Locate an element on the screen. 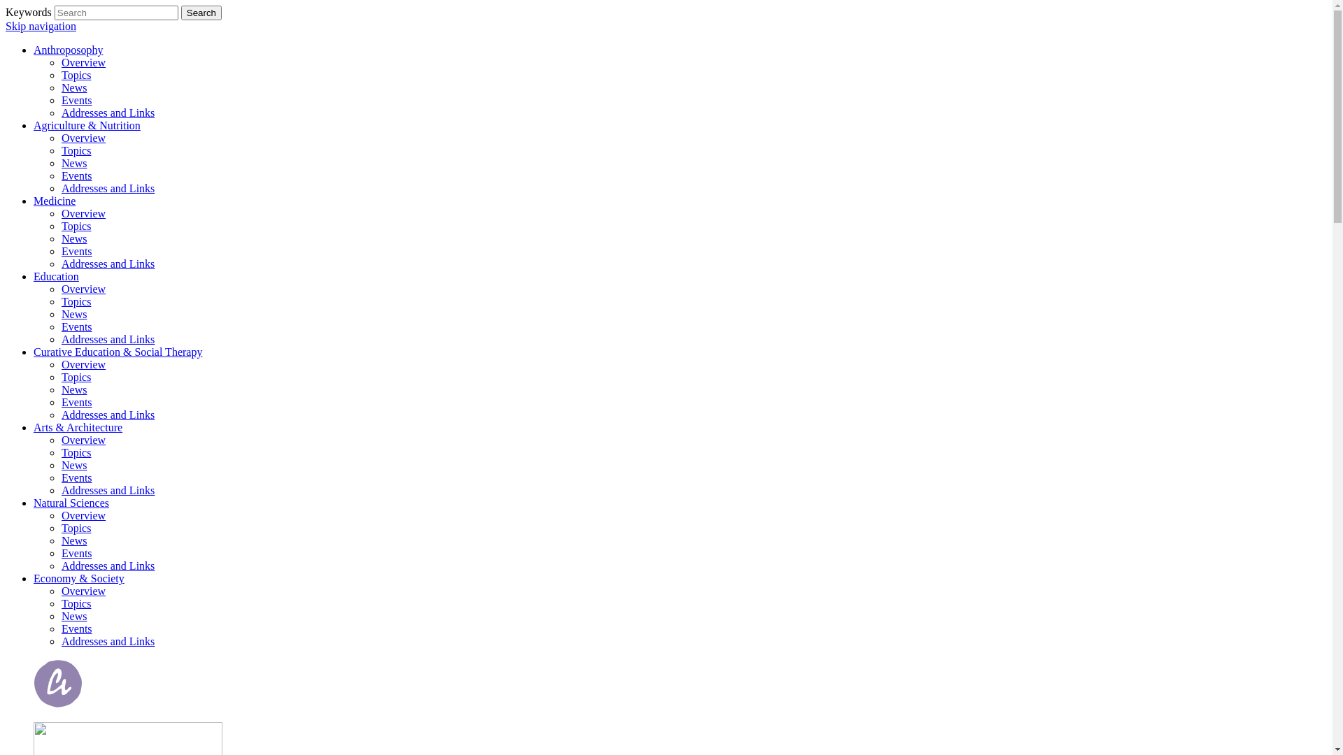  Medicine is located at coordinates (55, 201).